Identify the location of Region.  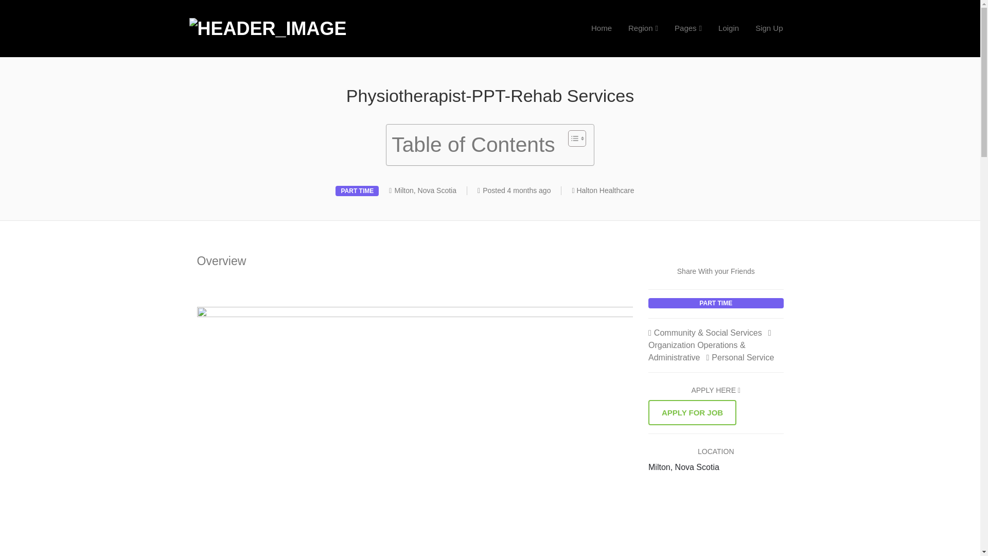
(643, 28).